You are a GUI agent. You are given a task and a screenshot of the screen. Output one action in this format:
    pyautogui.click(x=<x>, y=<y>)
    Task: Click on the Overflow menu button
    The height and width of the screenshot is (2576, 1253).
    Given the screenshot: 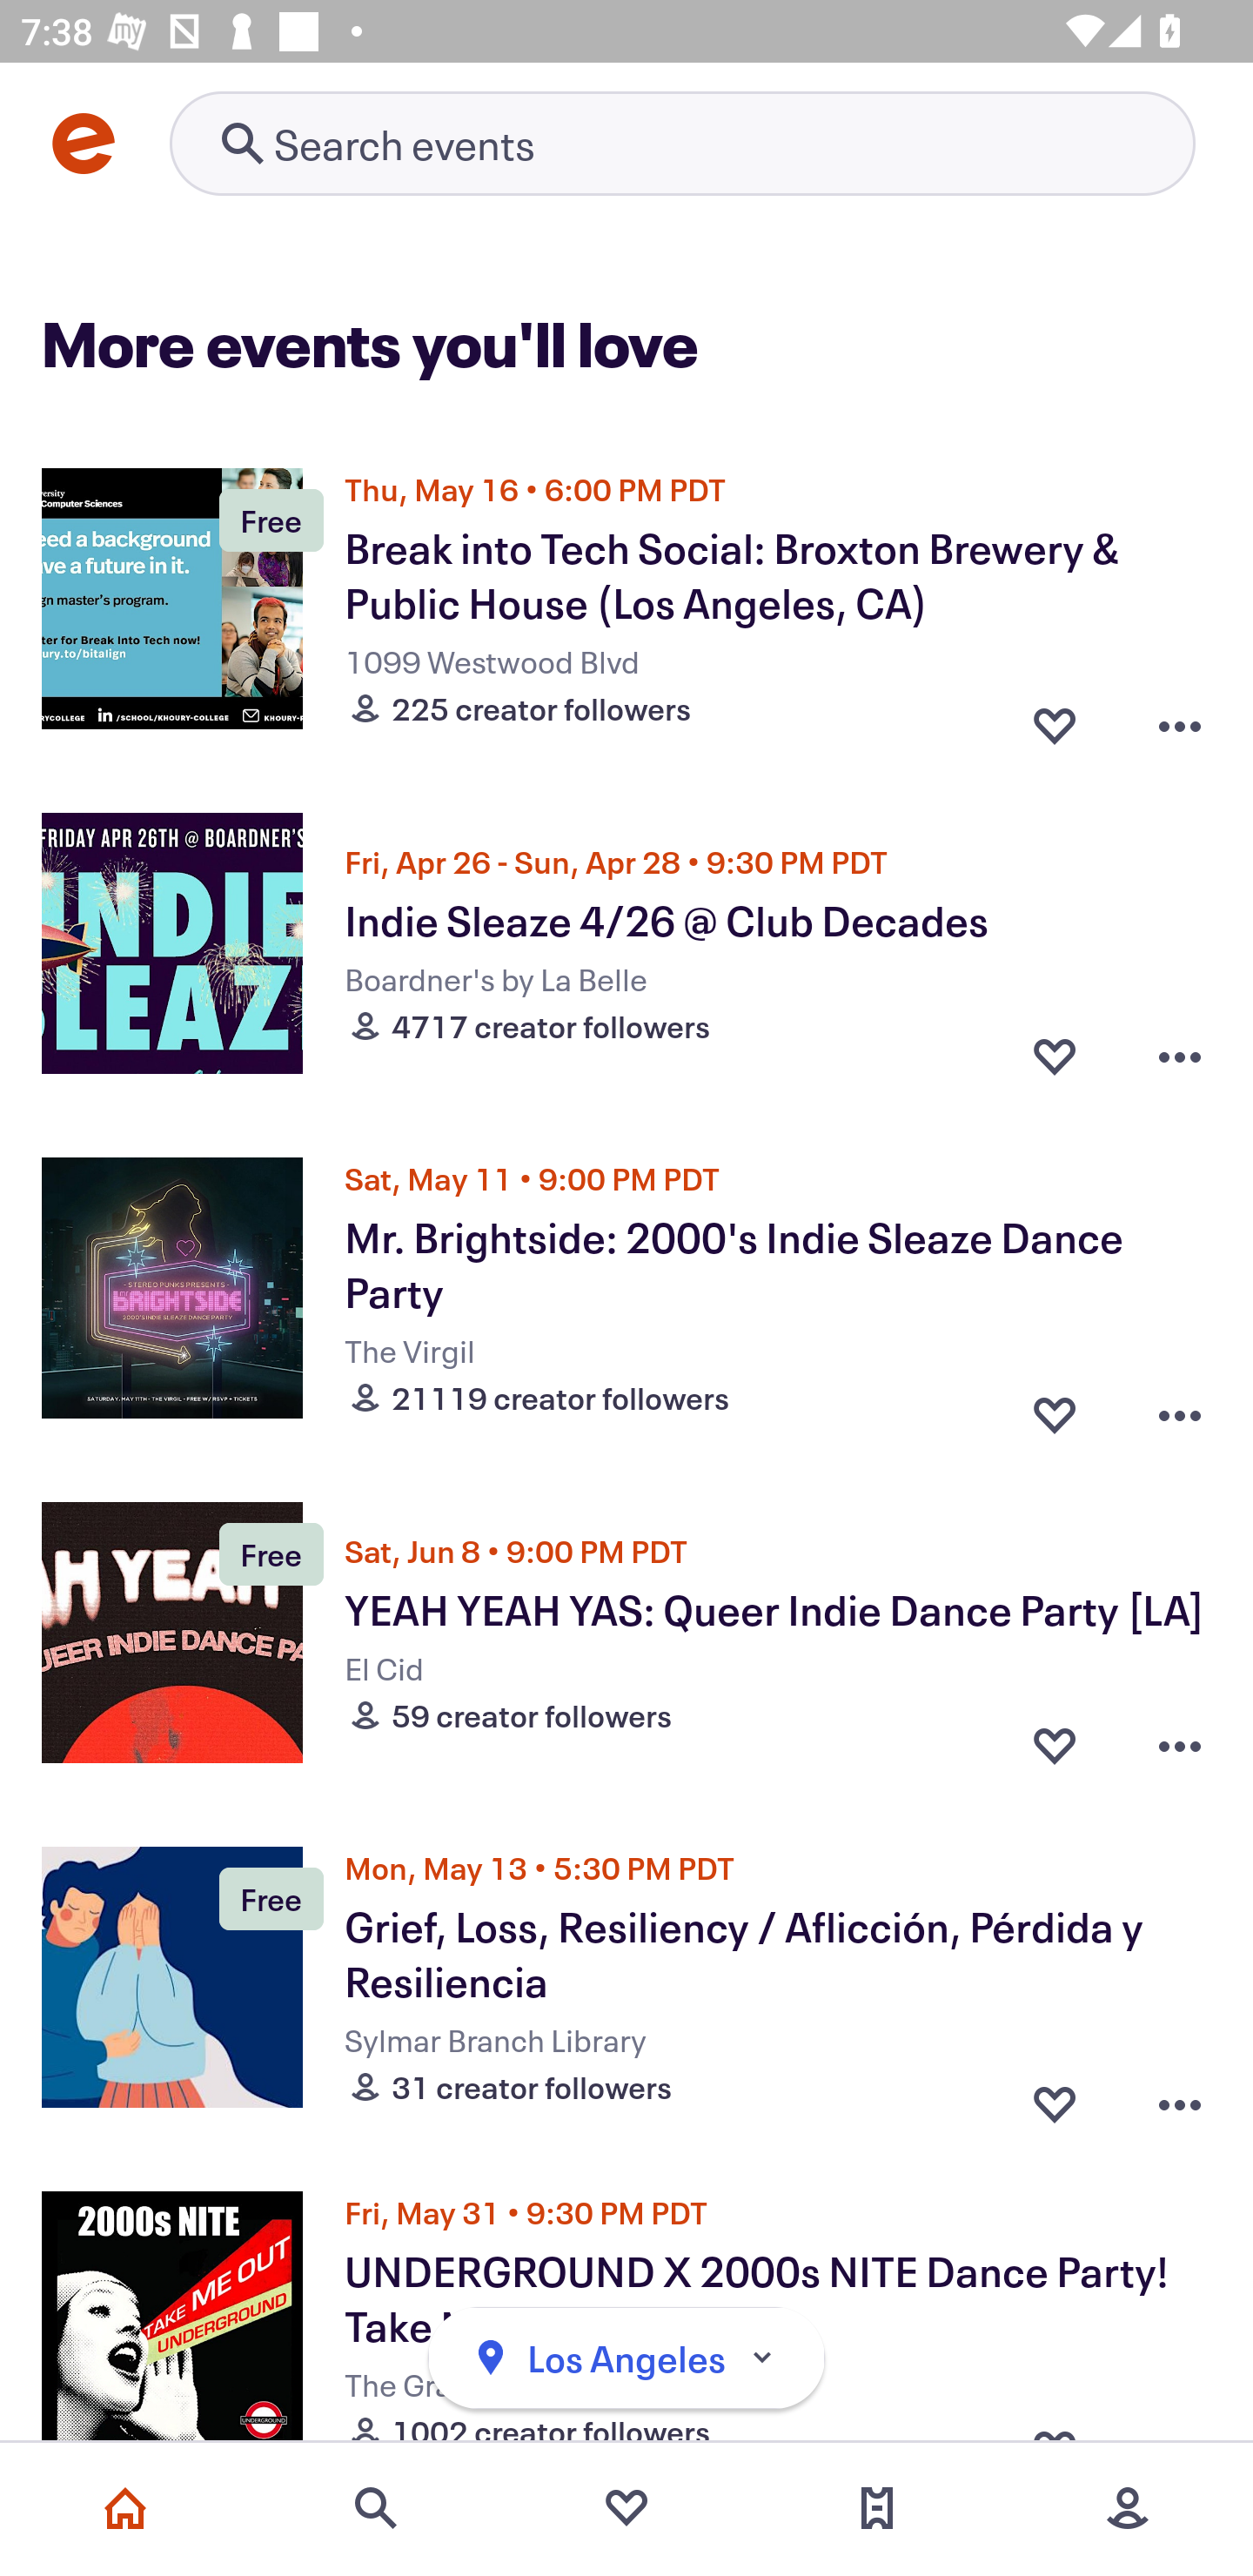 What is the action you would take?
    pyautogui.click(x=1180, y=717)
    